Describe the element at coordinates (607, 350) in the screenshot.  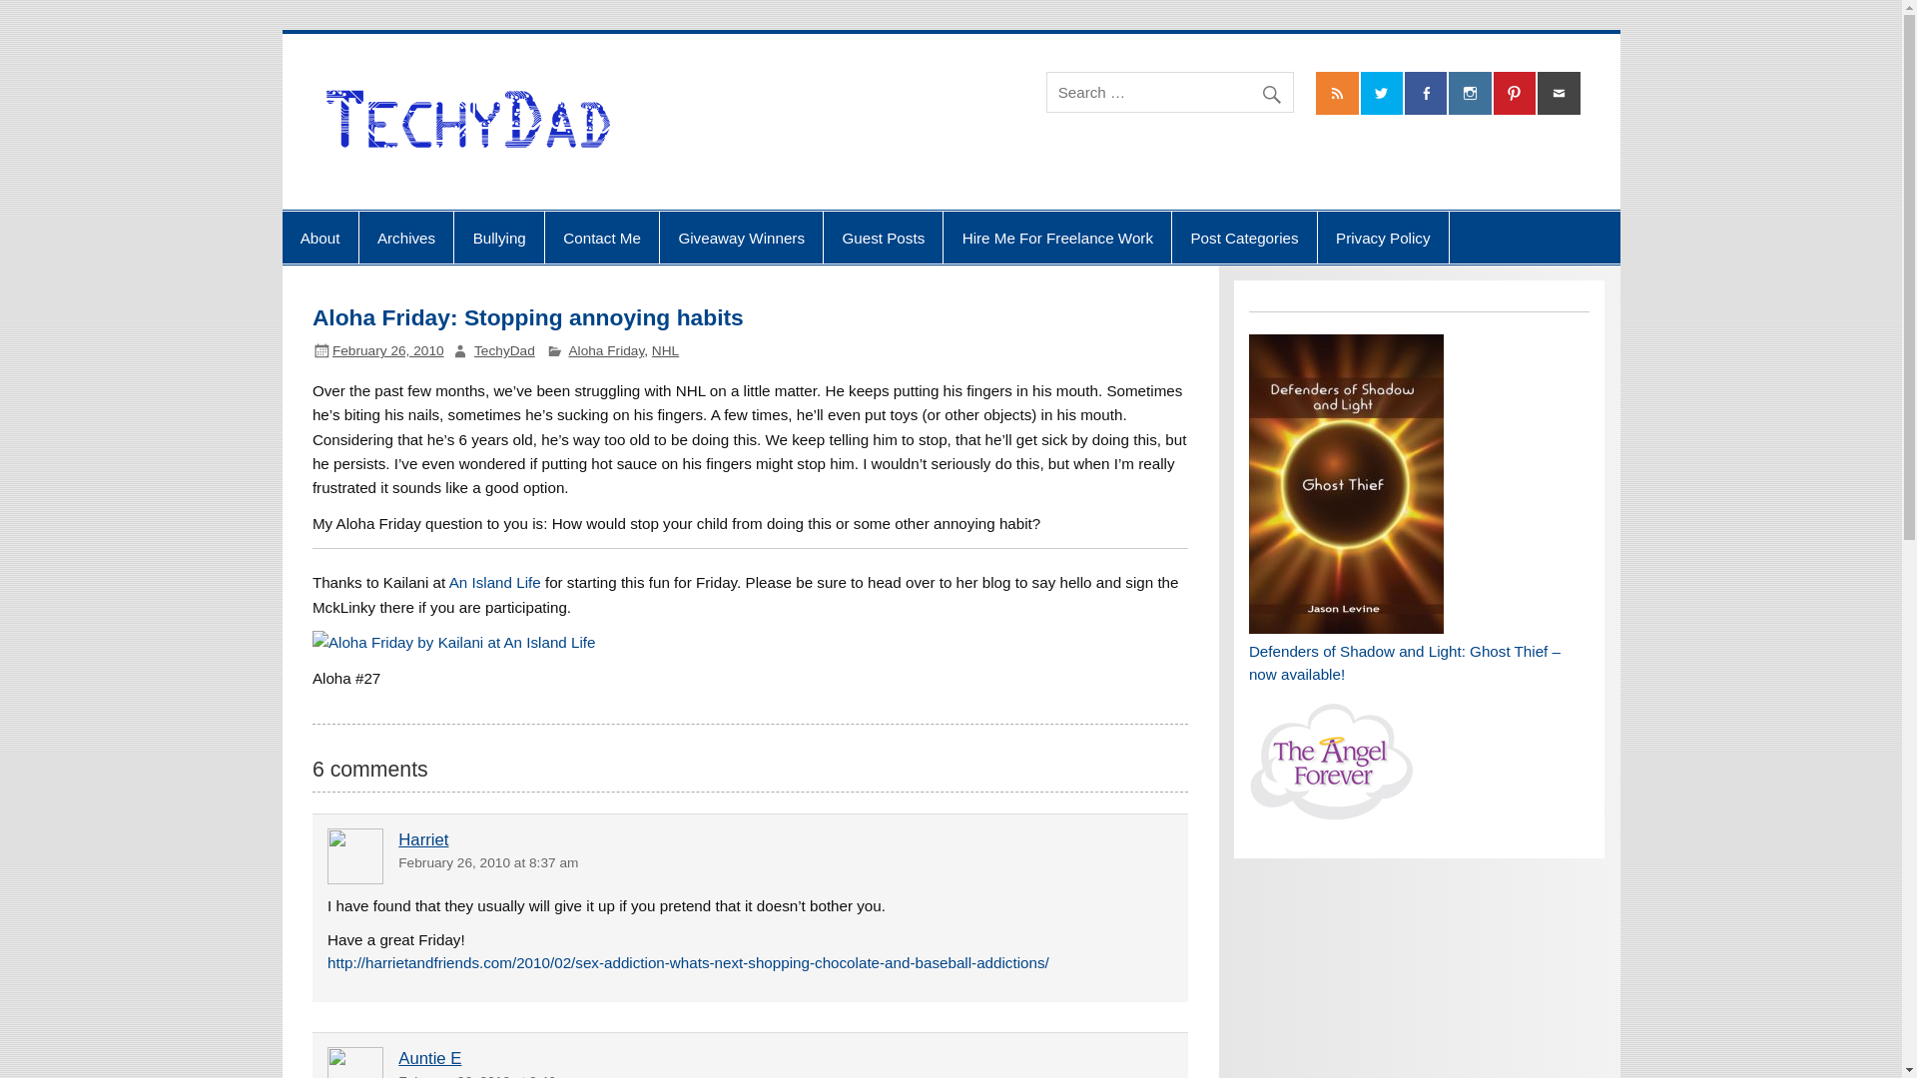
I see `Aloha Friday` at that location.